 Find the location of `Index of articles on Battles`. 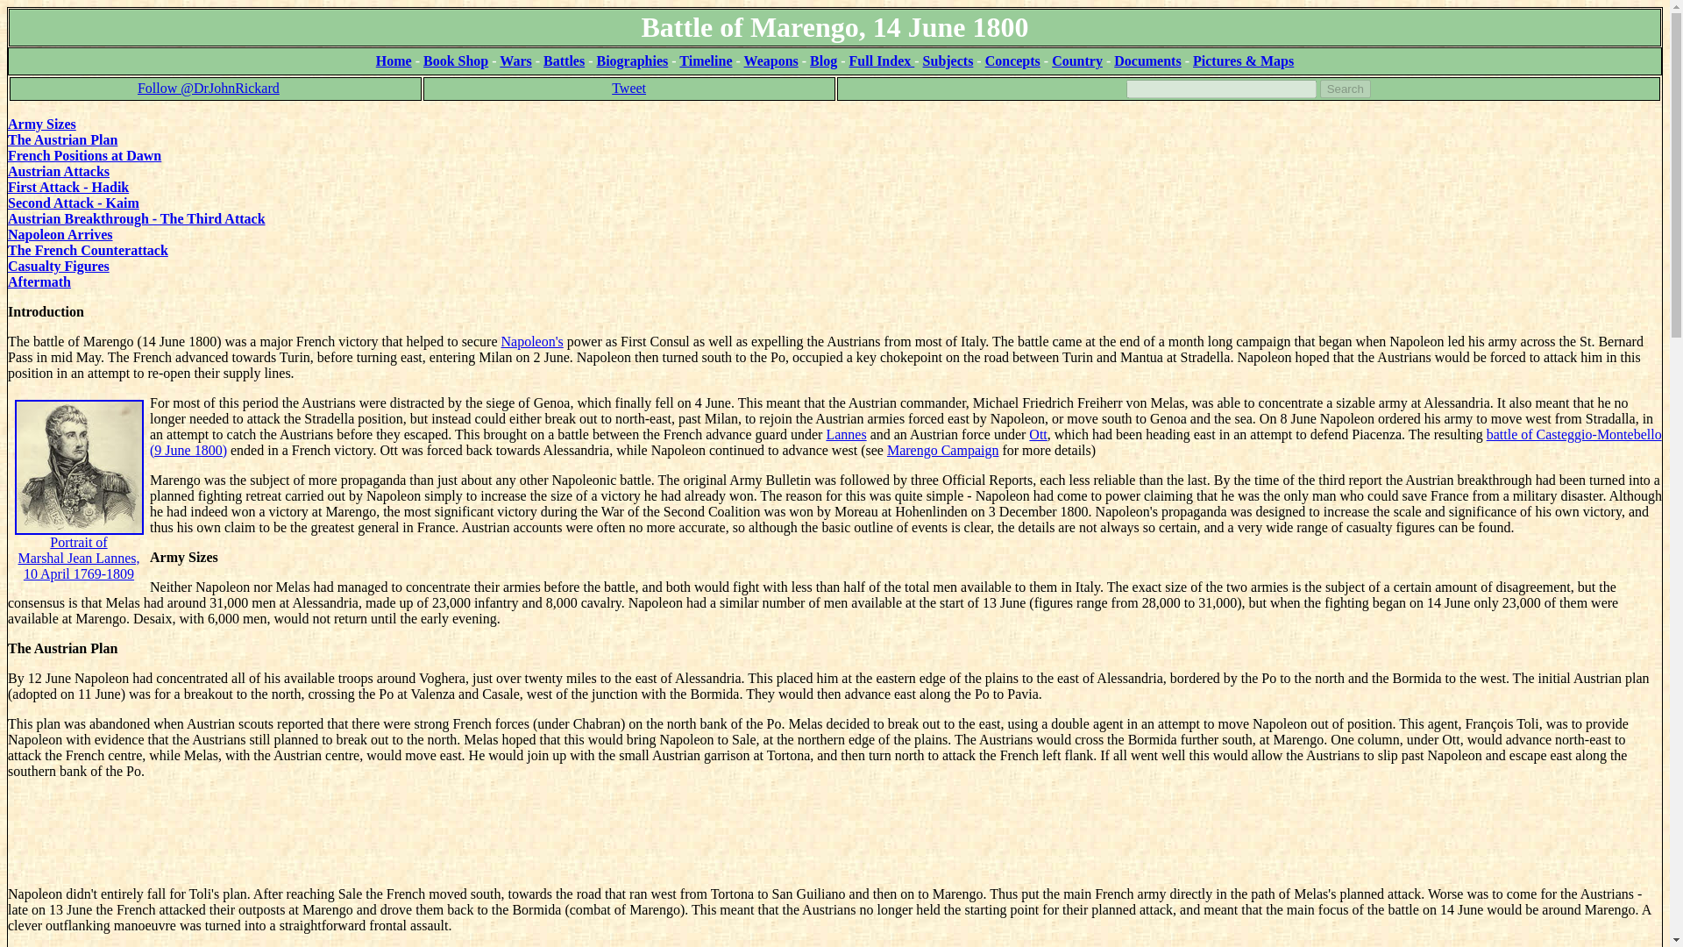

Index of articles on Battles is located at coordinates (564, 60).